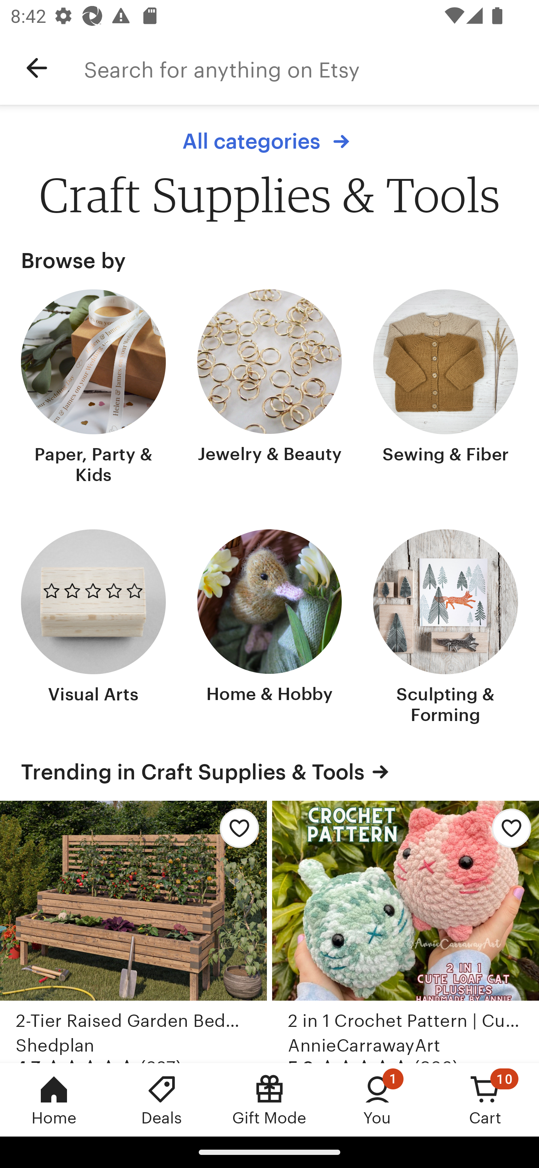 The height and width of the screenshot is (1168, 539). Describe the element at coordinates (485, 1099) in the screenshot. I see `Cart, 10 new notifications Cart` at that location.